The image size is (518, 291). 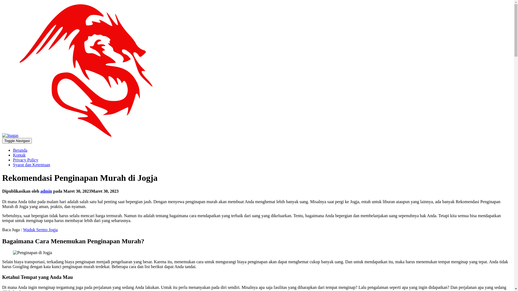 I want to click on Privacy Policy, so click(x=26, y=160).